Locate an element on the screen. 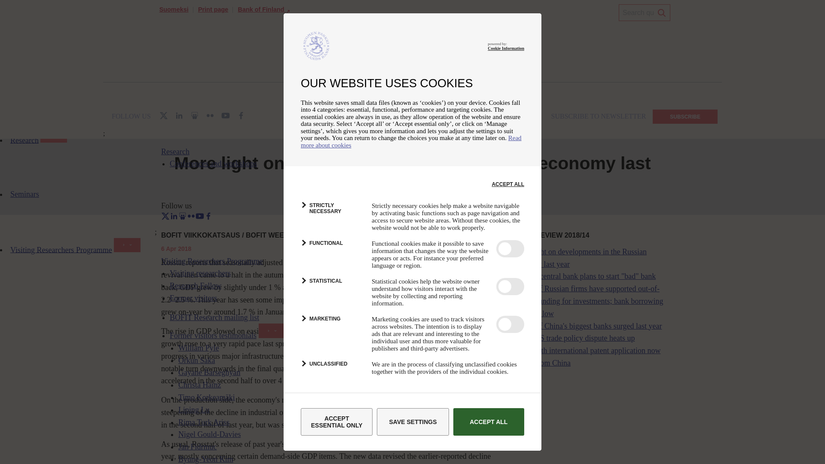 The image size is (825, 464). FUNCTIONAL is located at coordinates (332, 247).